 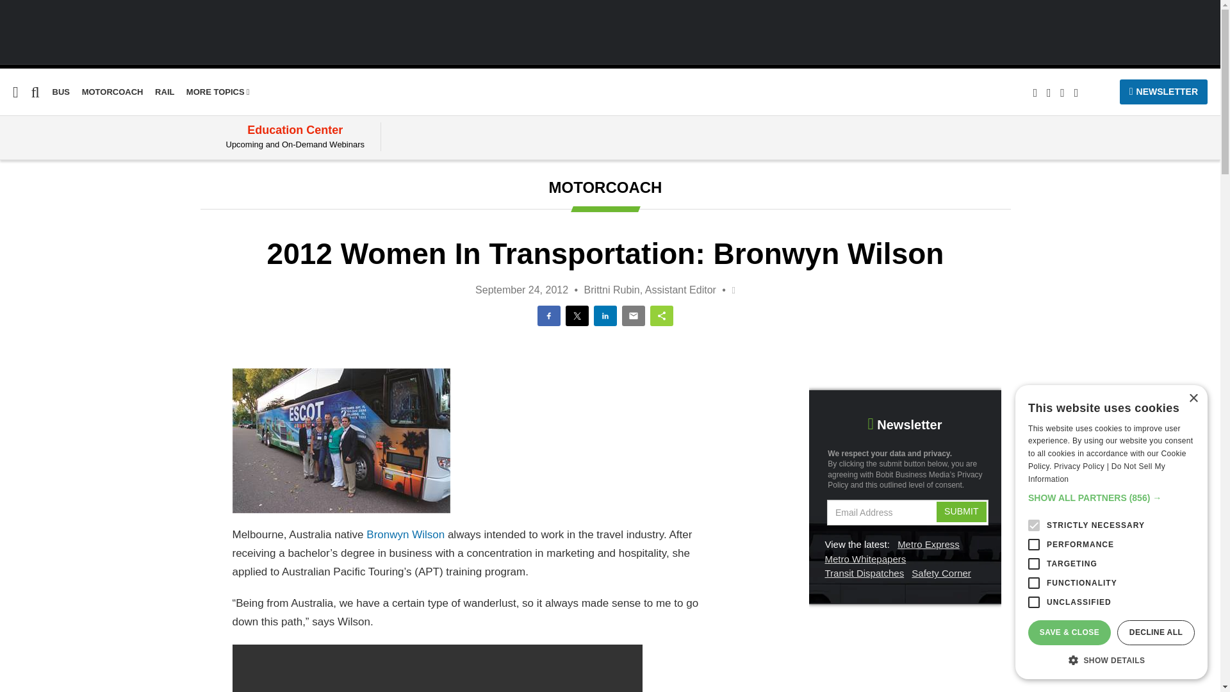 What do you see at coordinates (113, 92) in the screenshot?
I see `MOTORCOACH` at bounding box center [113, 92].